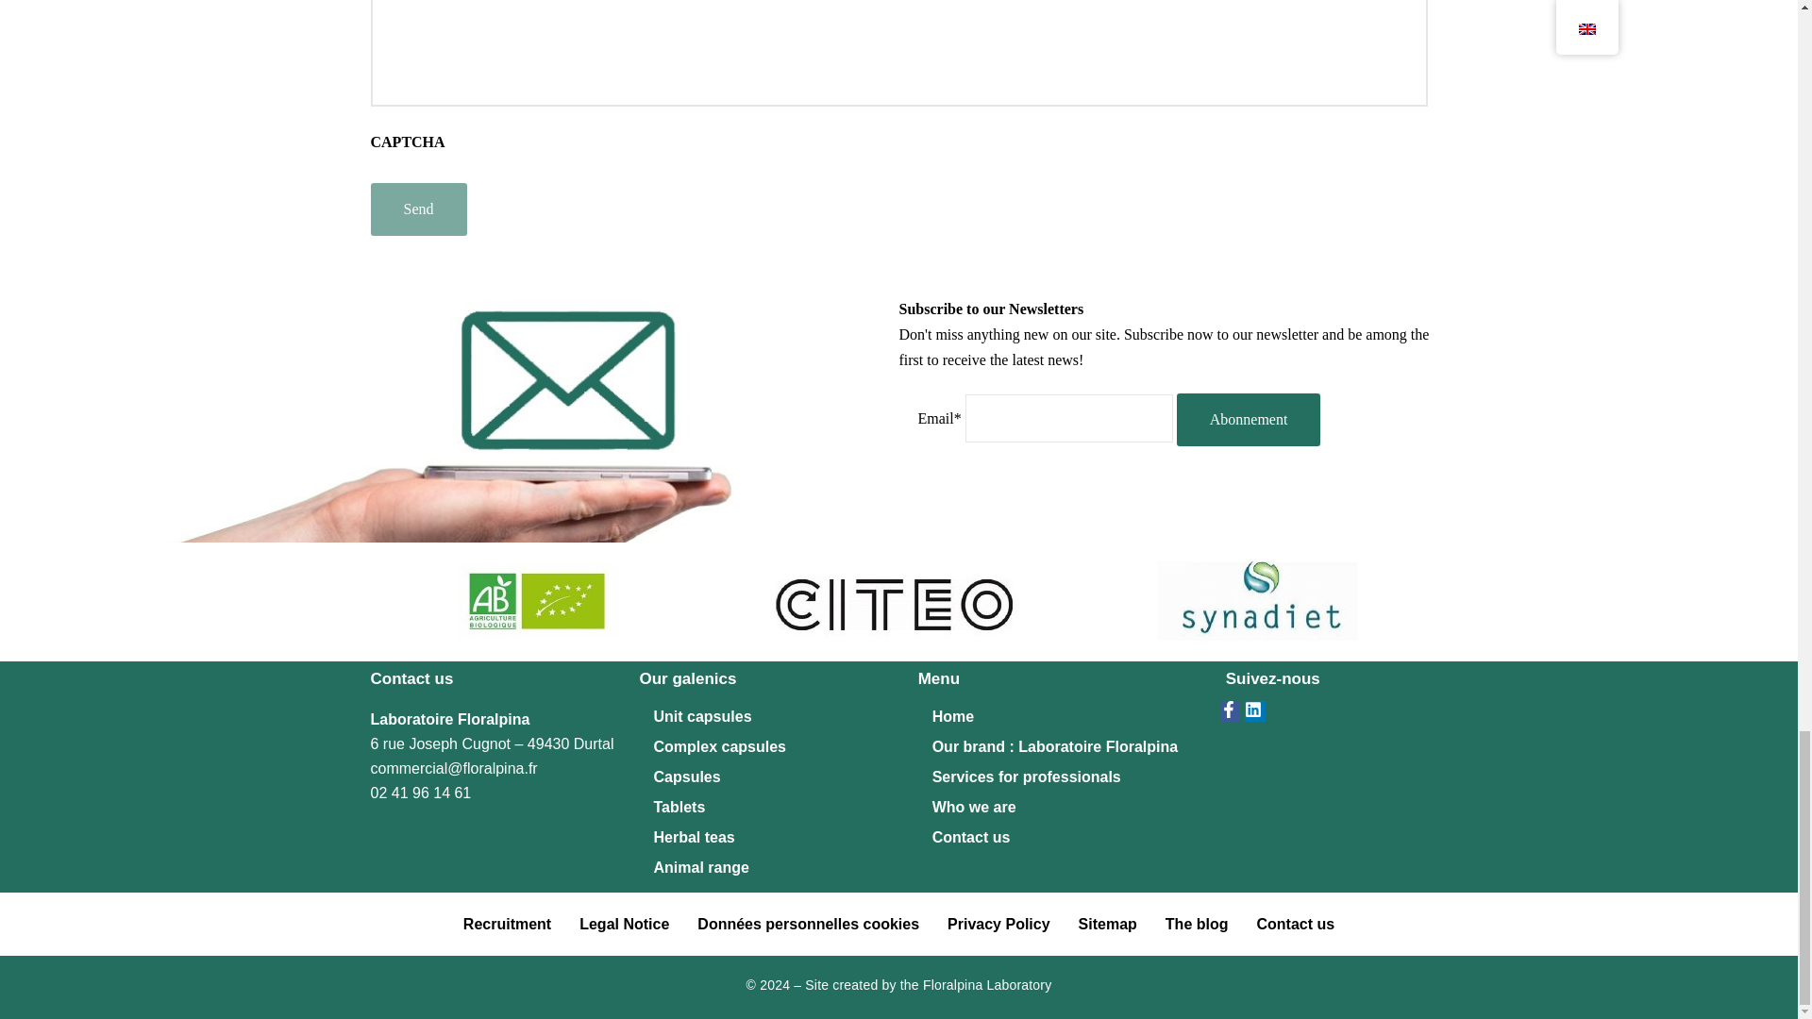  I want to click on Home, so click(1063, 717).